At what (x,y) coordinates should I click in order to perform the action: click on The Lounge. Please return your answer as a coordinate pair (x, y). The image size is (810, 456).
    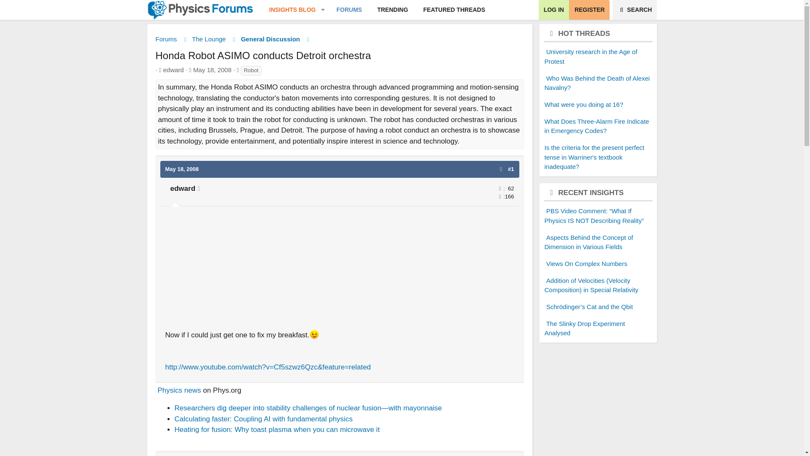
    Looking at the image, I should click on (499, 188).